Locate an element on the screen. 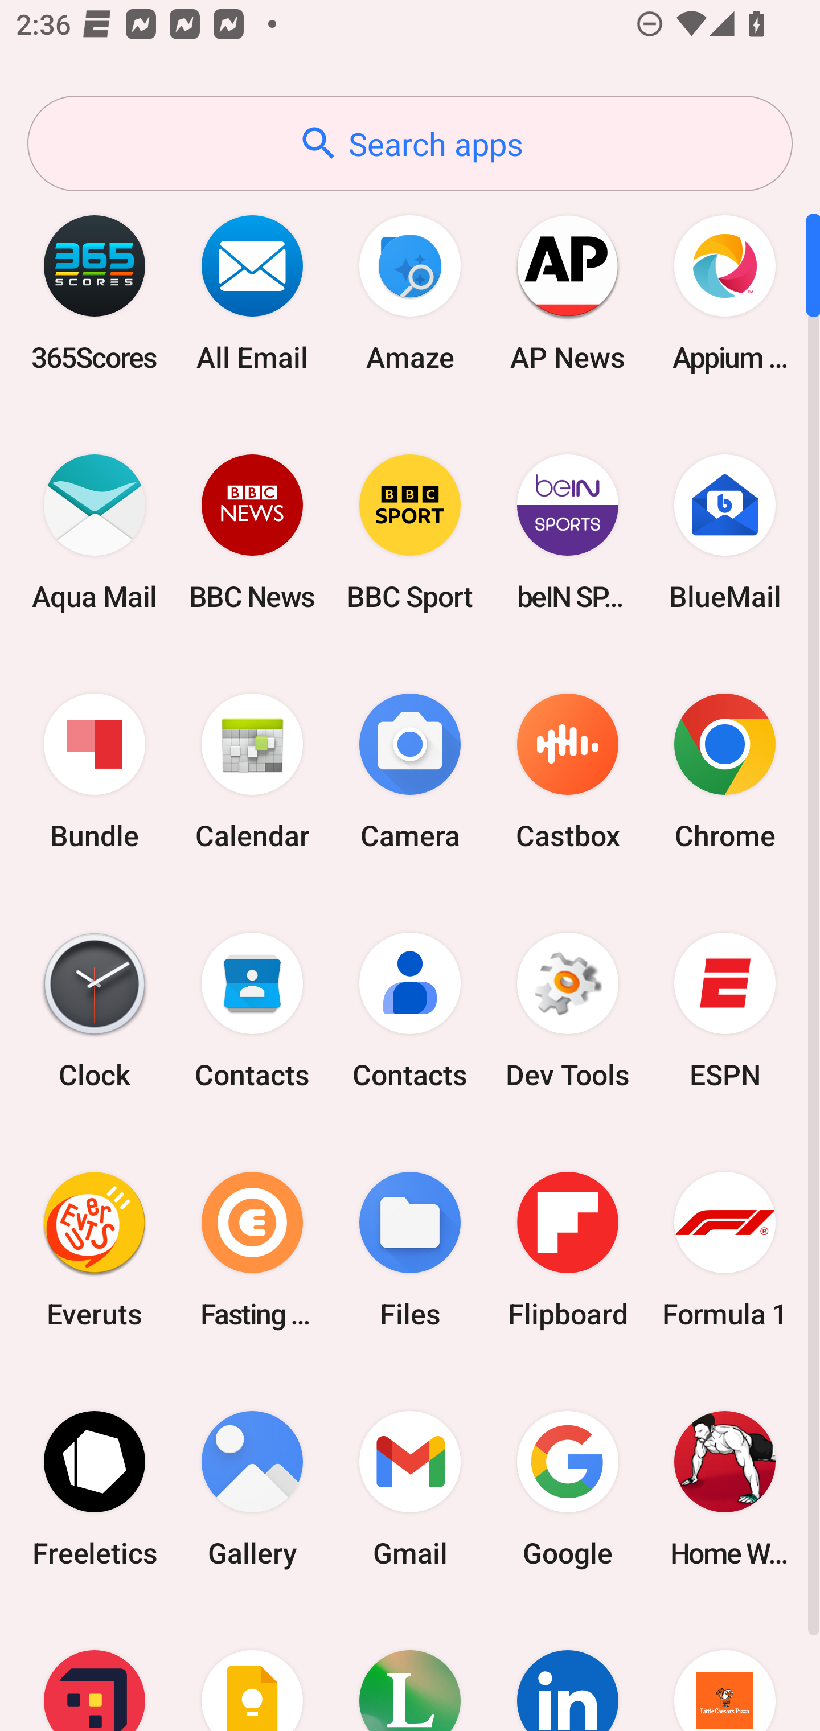  BBC Sport is located at coordinates (410, 532).